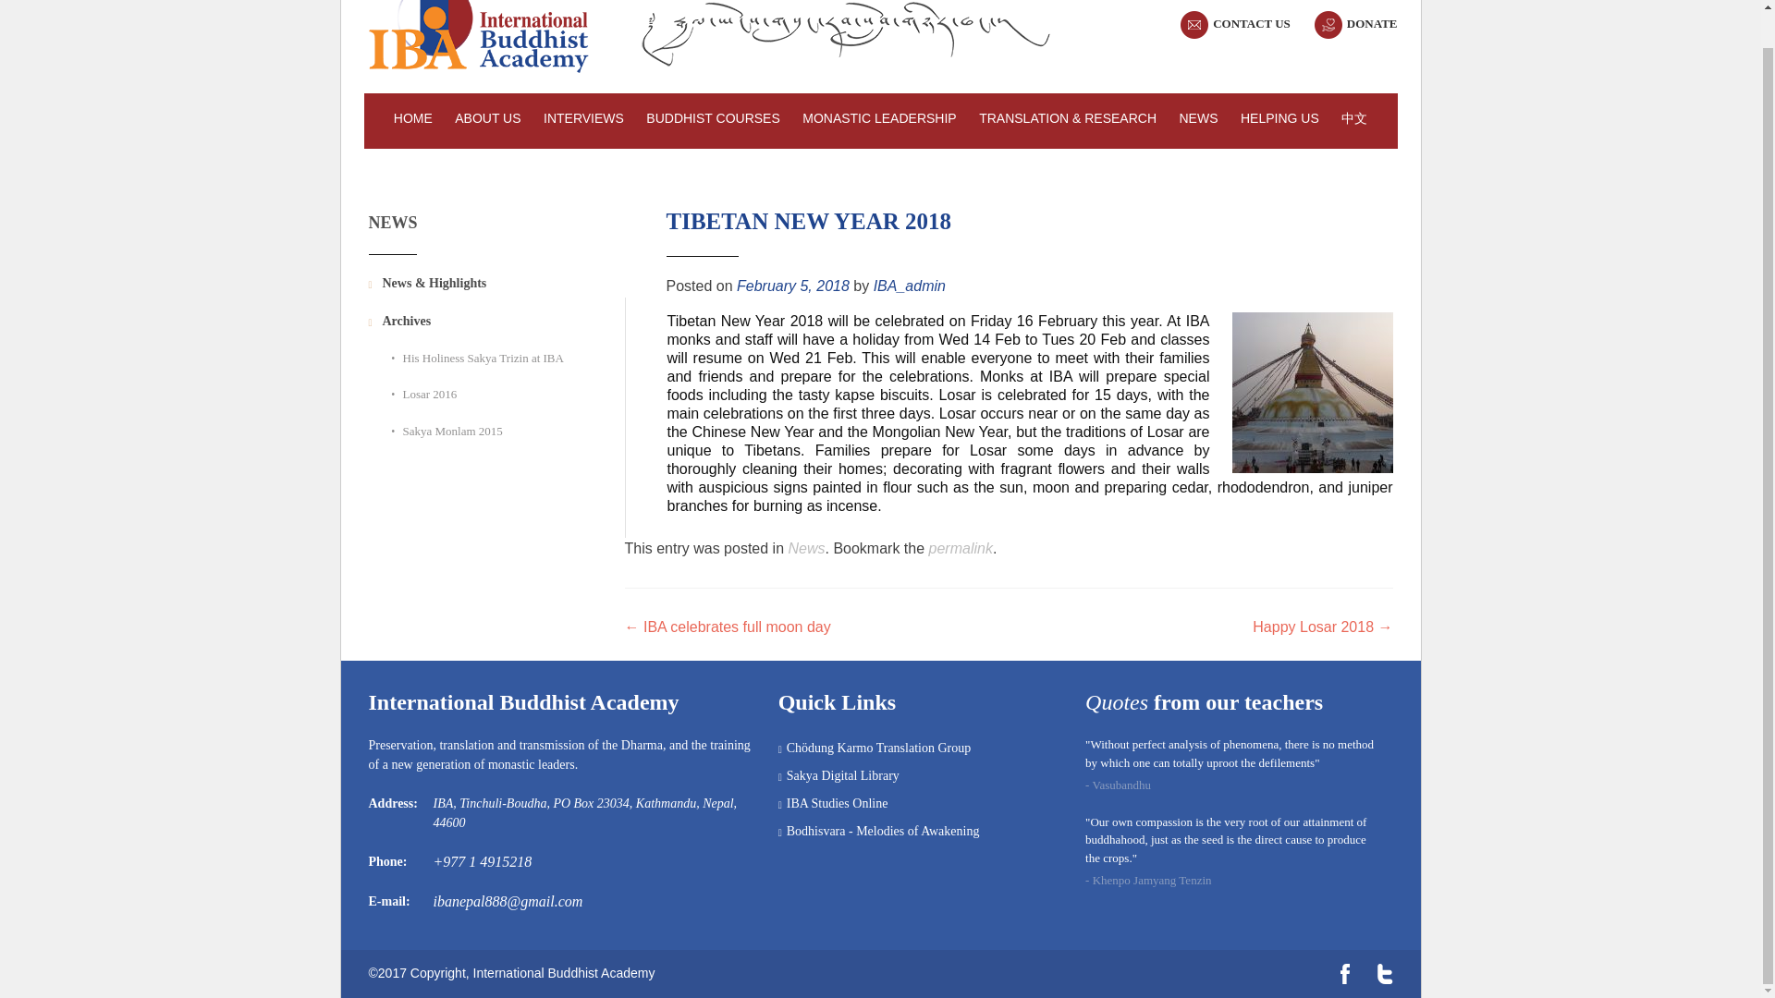 This screenshot has height=998, width=1775. What do you see at coordinates (1251, 24) in the screenshot?
I see `CONTACT US` at bounding box center [1251, 24].